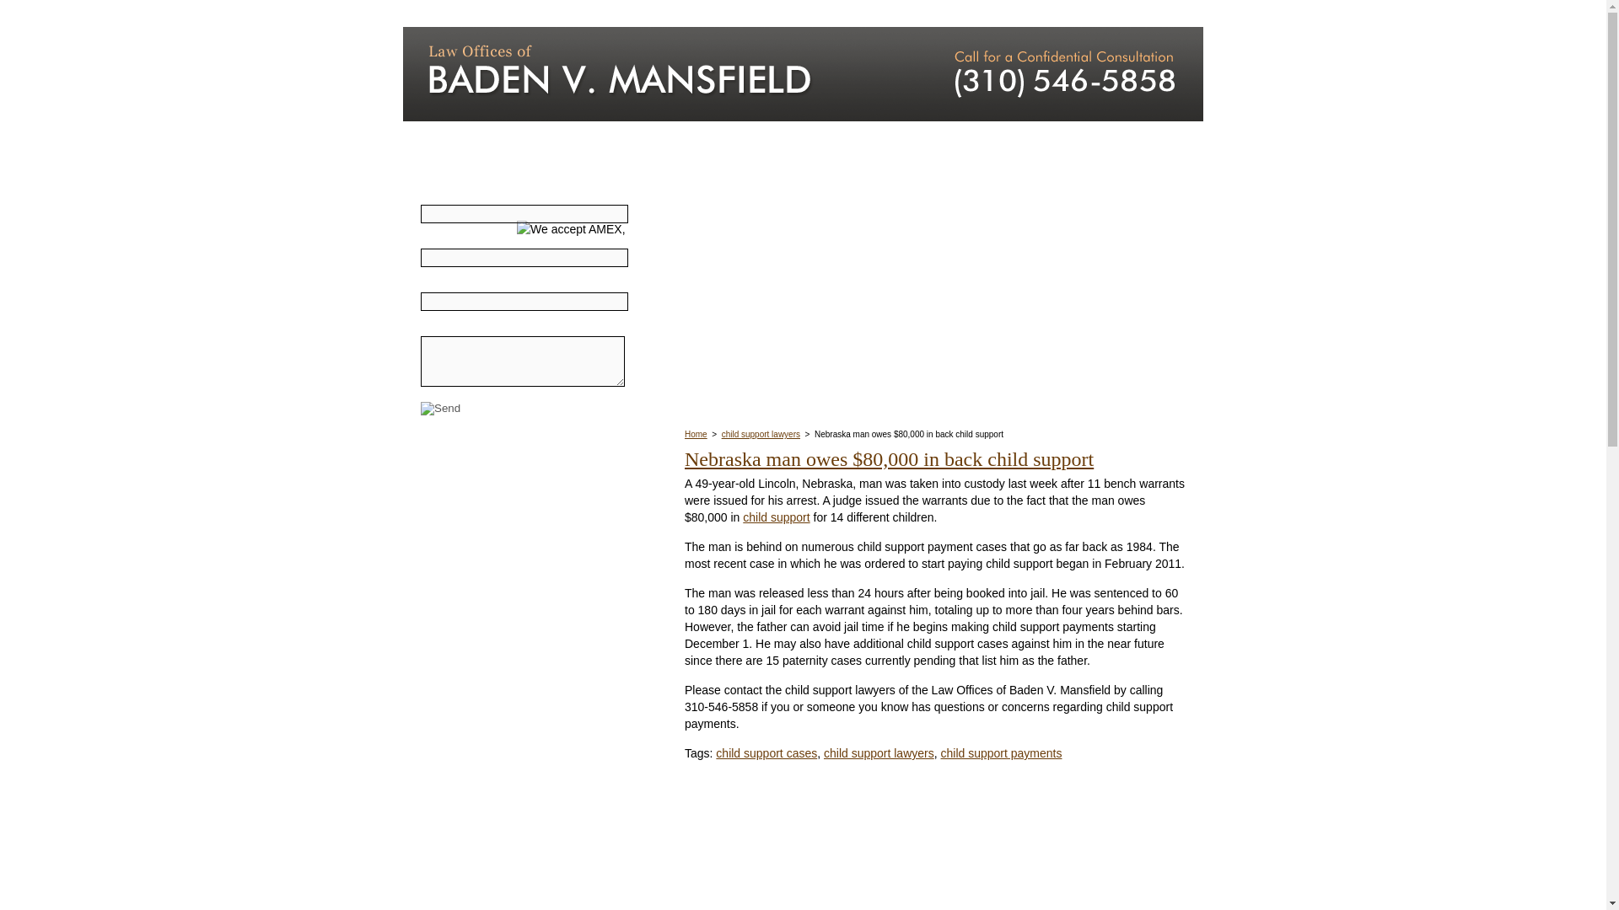 The image size is (1619, 910). I want to click on Manhattan Beach Divorce Lawyer, so click(654, 75).